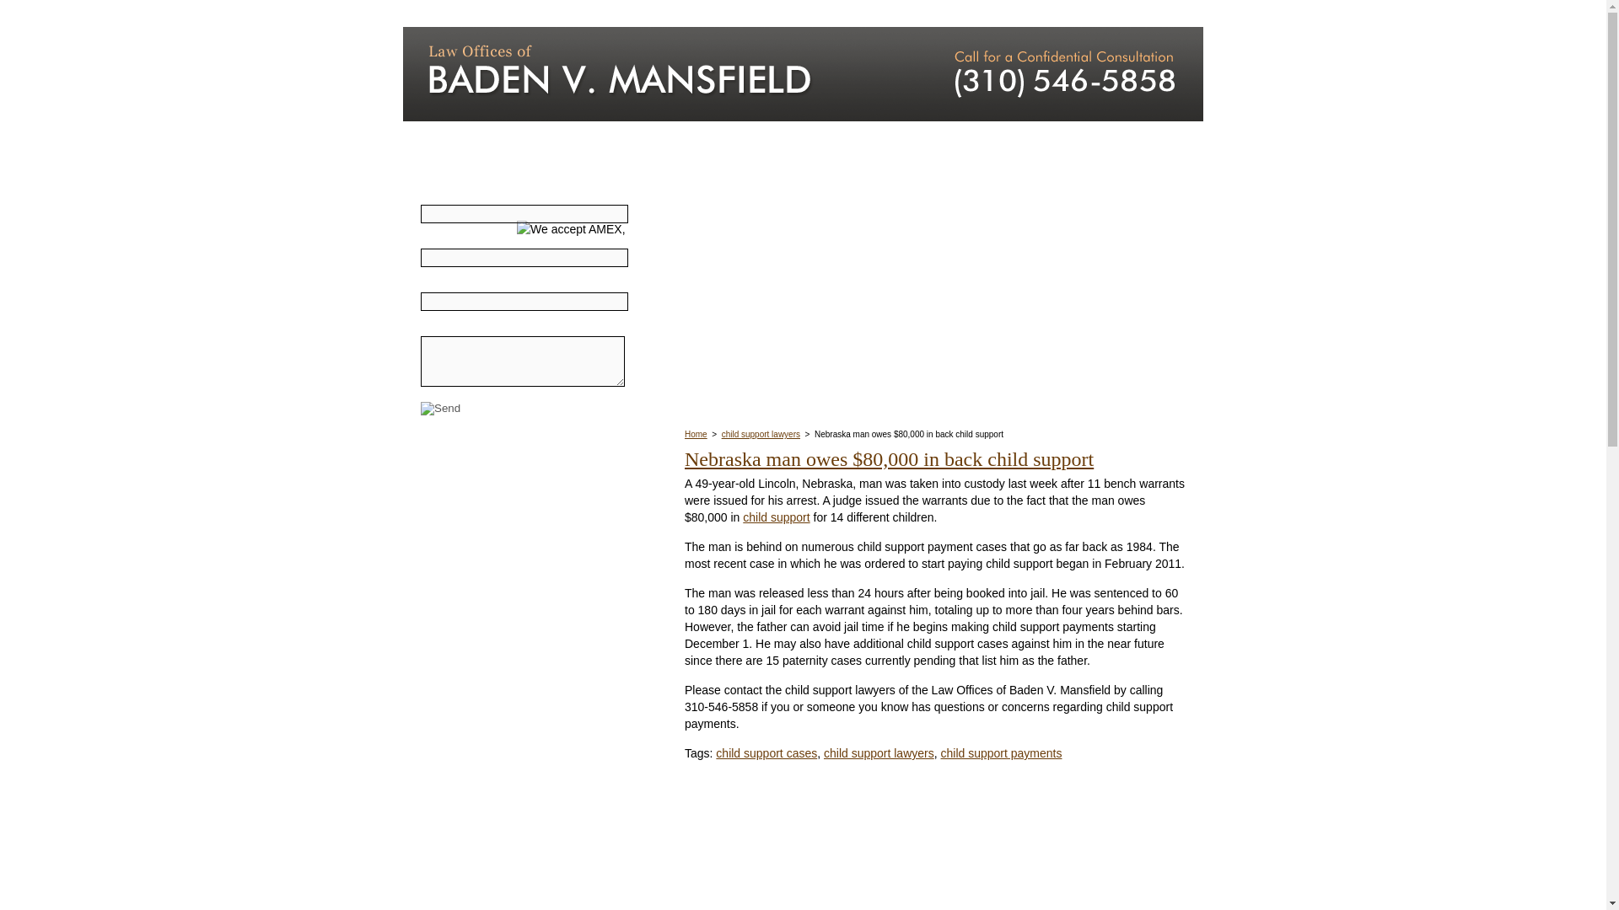 The image size is (1619, 910). I want to click on Manhattan Beach Divorce Lawyer, so click(654, 75).